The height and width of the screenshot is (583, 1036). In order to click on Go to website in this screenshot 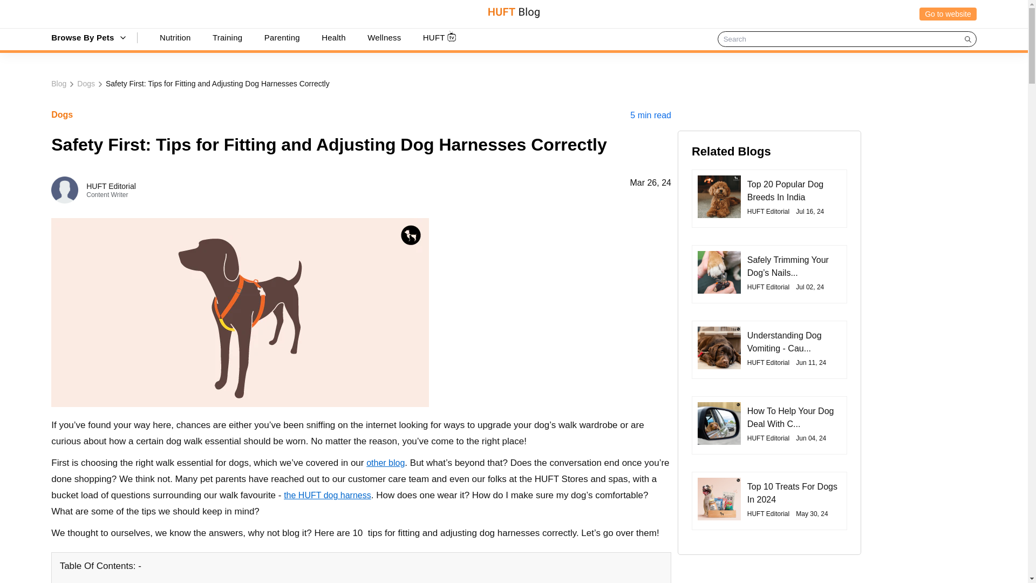, I will do `click(948, 14)`.